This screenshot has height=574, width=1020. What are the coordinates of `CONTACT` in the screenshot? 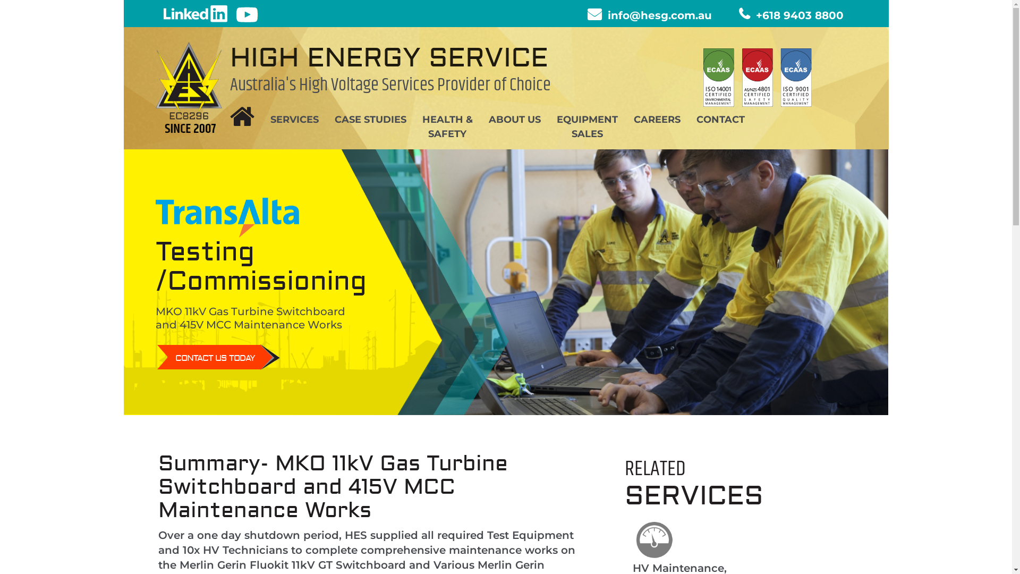 It's located at (720, 120).